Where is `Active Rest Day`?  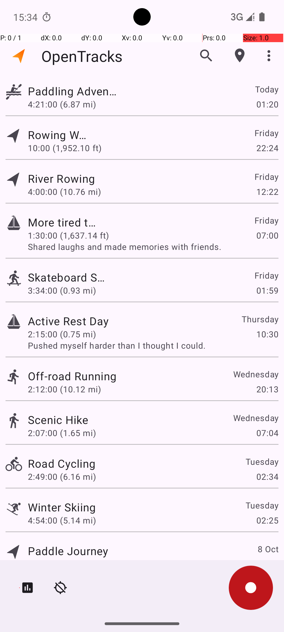
Active Rest Day is located at coordinates (68, 321).